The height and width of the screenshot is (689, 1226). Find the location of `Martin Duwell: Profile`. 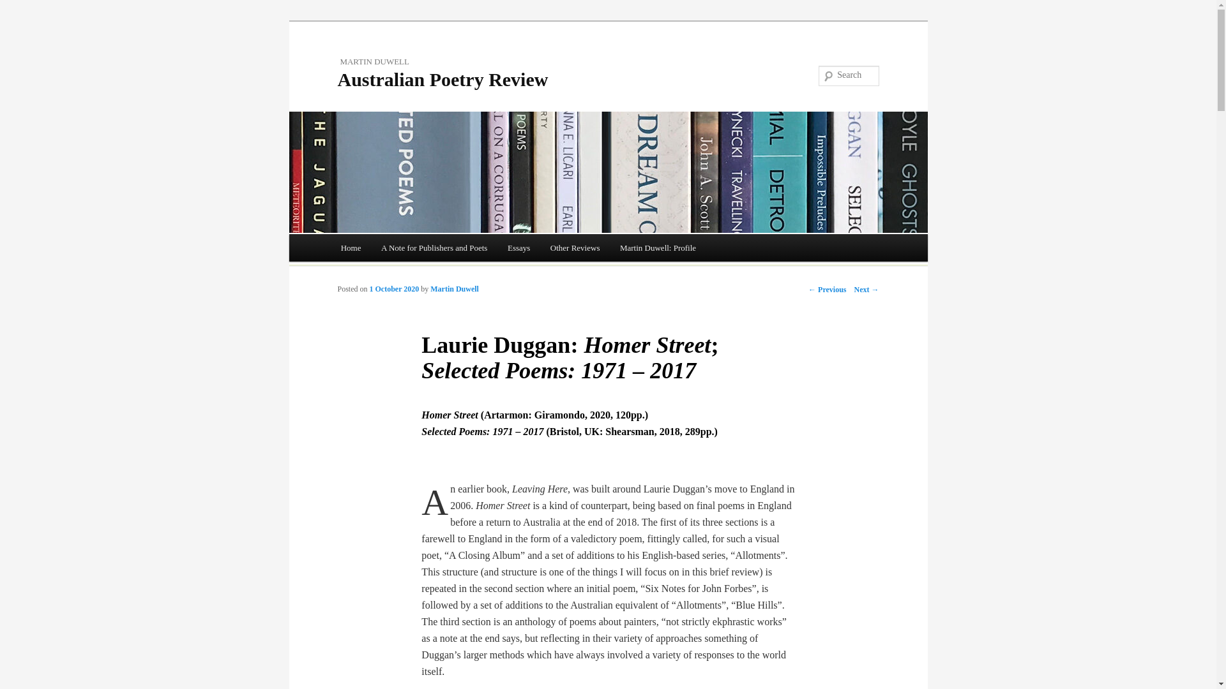

Martin Duwell: Profile is located at coordinates (658, 248).